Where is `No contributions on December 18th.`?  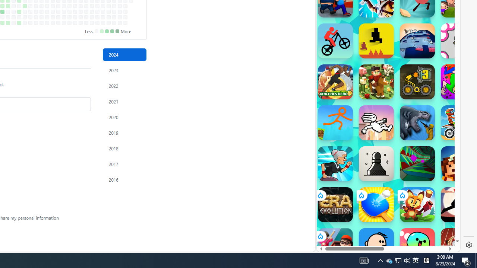 No contributions on December 18th. is located at coordinates (120, 6).